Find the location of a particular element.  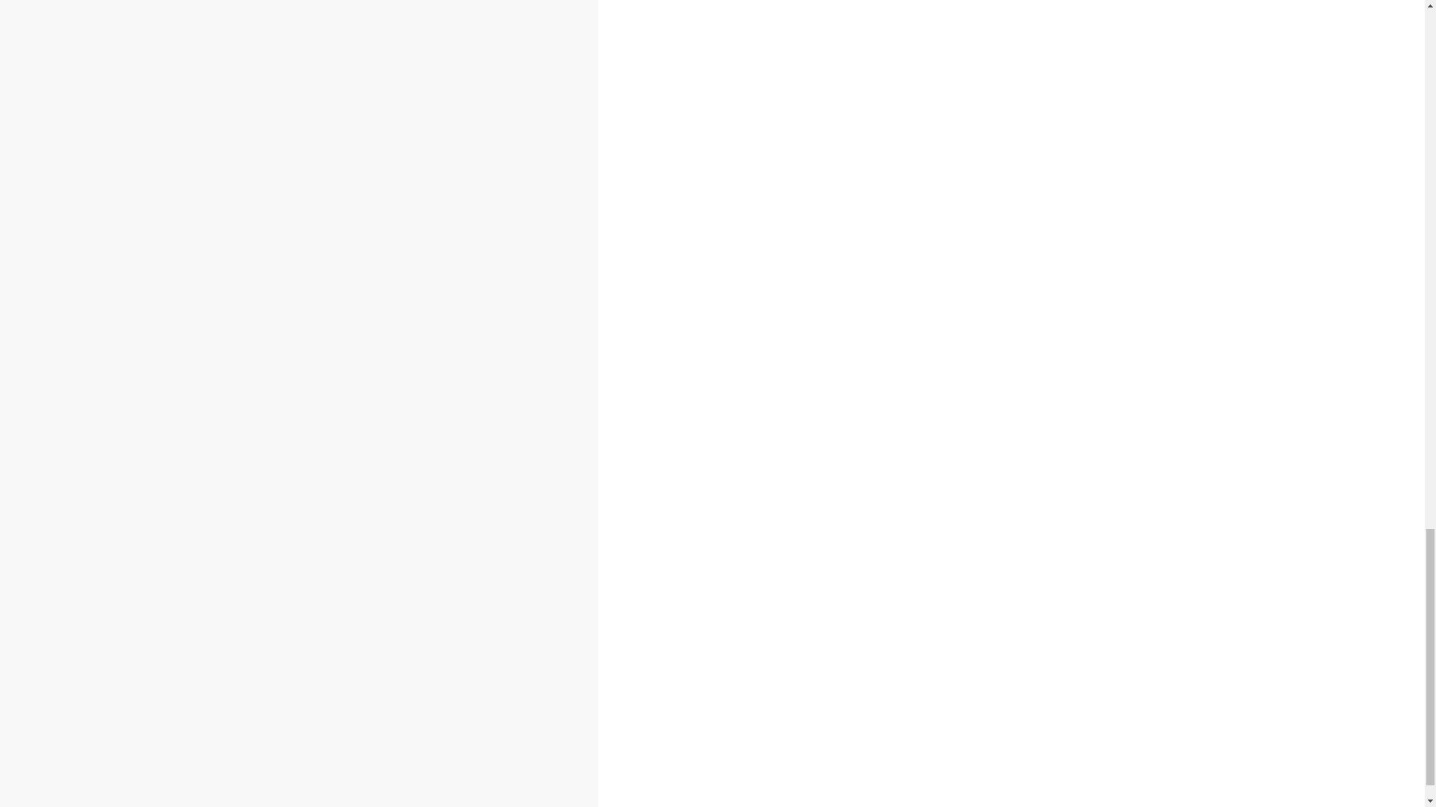

Gambling is located at coordinates (69, 139).